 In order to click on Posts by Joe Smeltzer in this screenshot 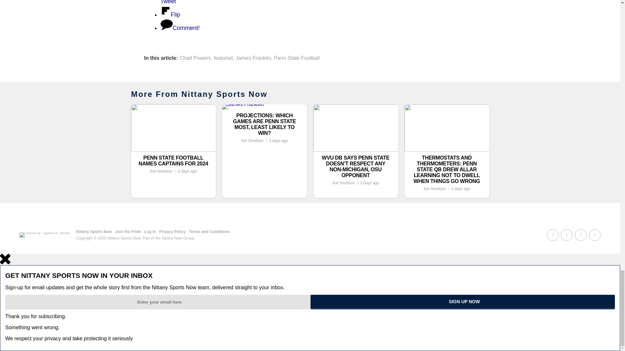, I will do `click(434, 188)`.